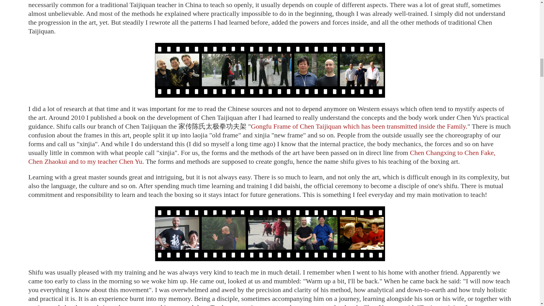  Describe the element at coordinates (358, 126) in the screenshot. I see `Lineage of the gongfu frame of Chen Taijiquan` at that location.